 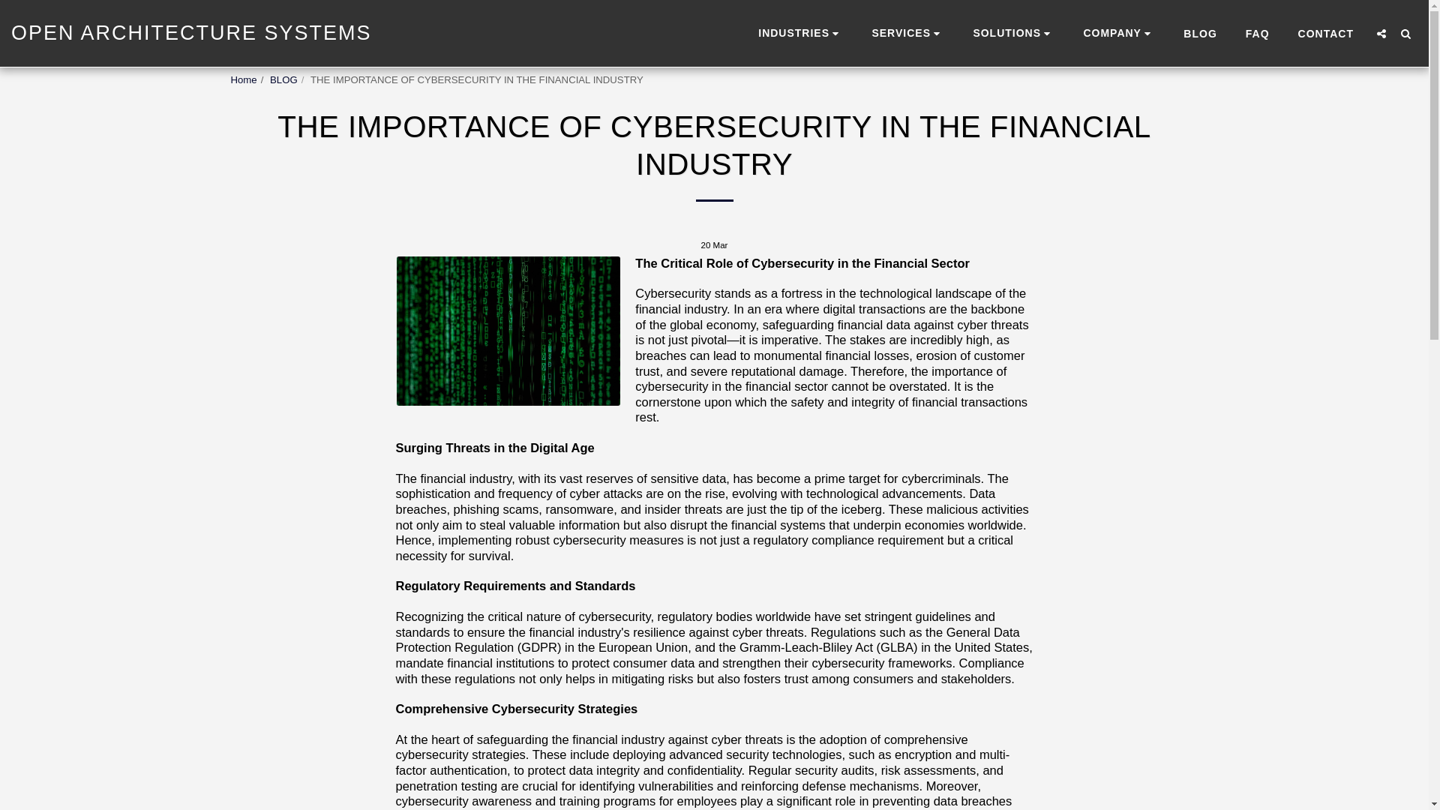 What do you see at coordinates (1325, 34) in the screenshot?
I see `CONTACT` at bounding box center [1325, 34].